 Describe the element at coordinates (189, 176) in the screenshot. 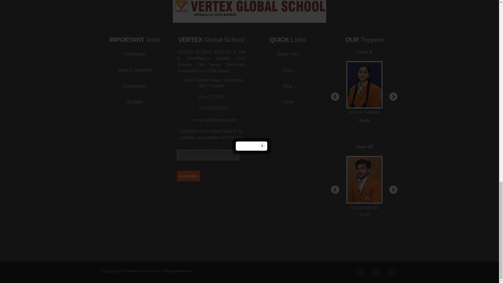

I see `Subscribe` at that location.